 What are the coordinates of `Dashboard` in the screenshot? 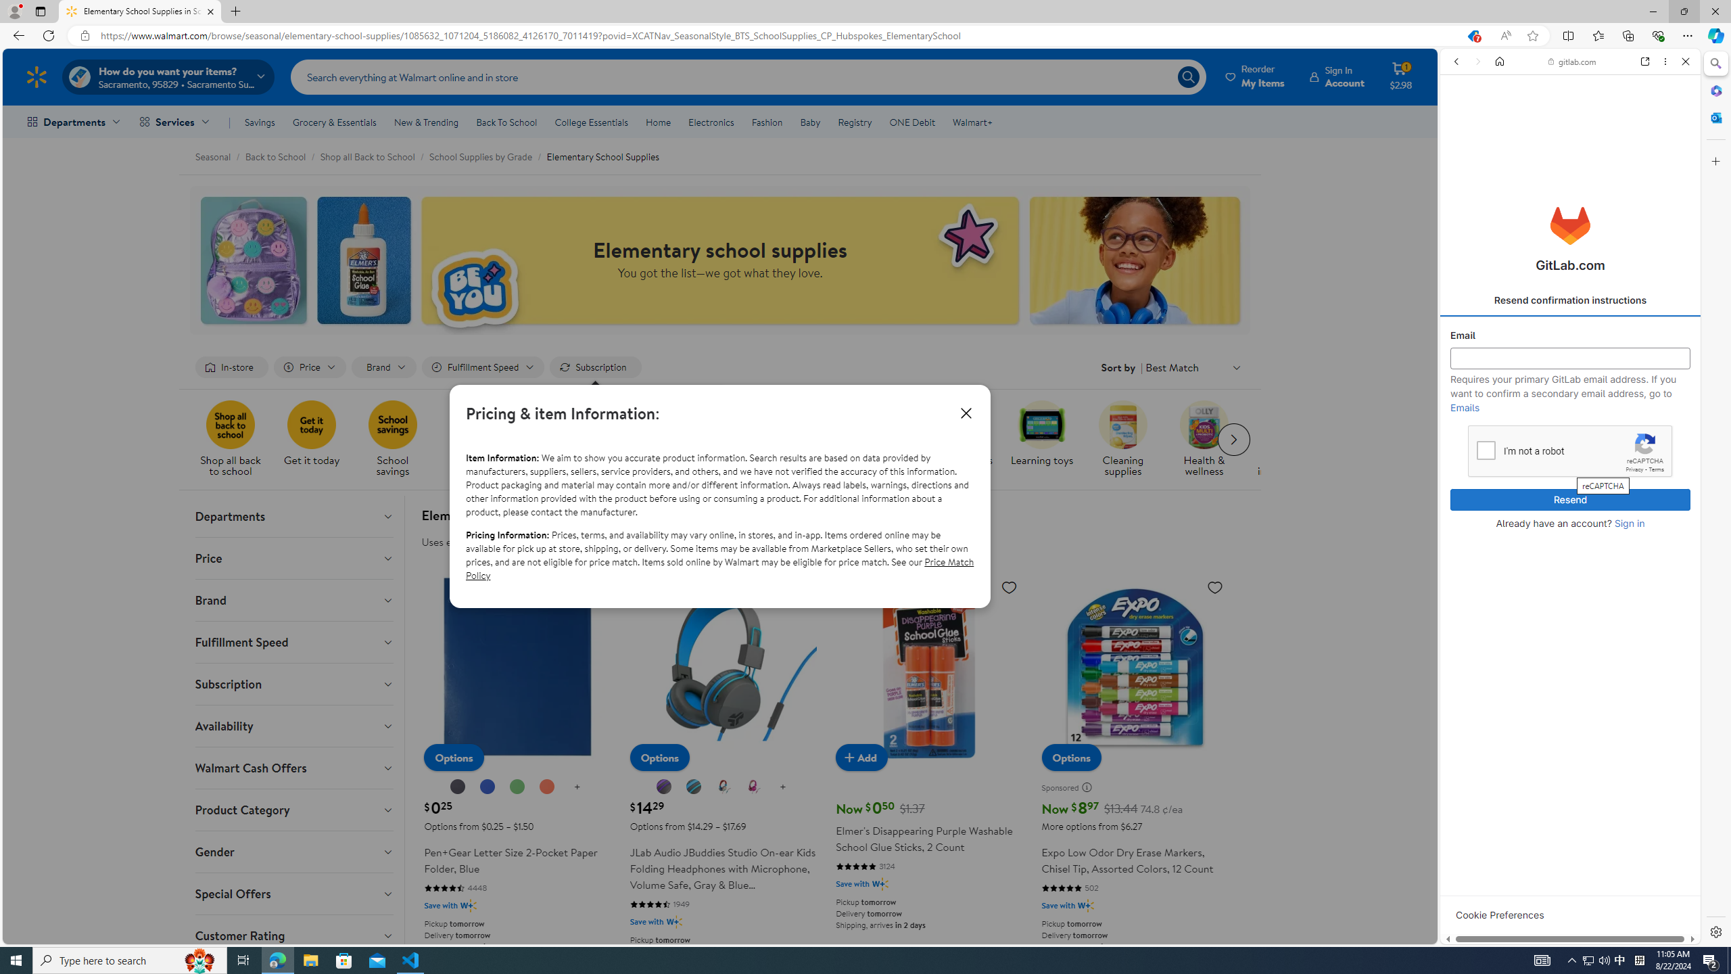 It's located at (1570, 434).